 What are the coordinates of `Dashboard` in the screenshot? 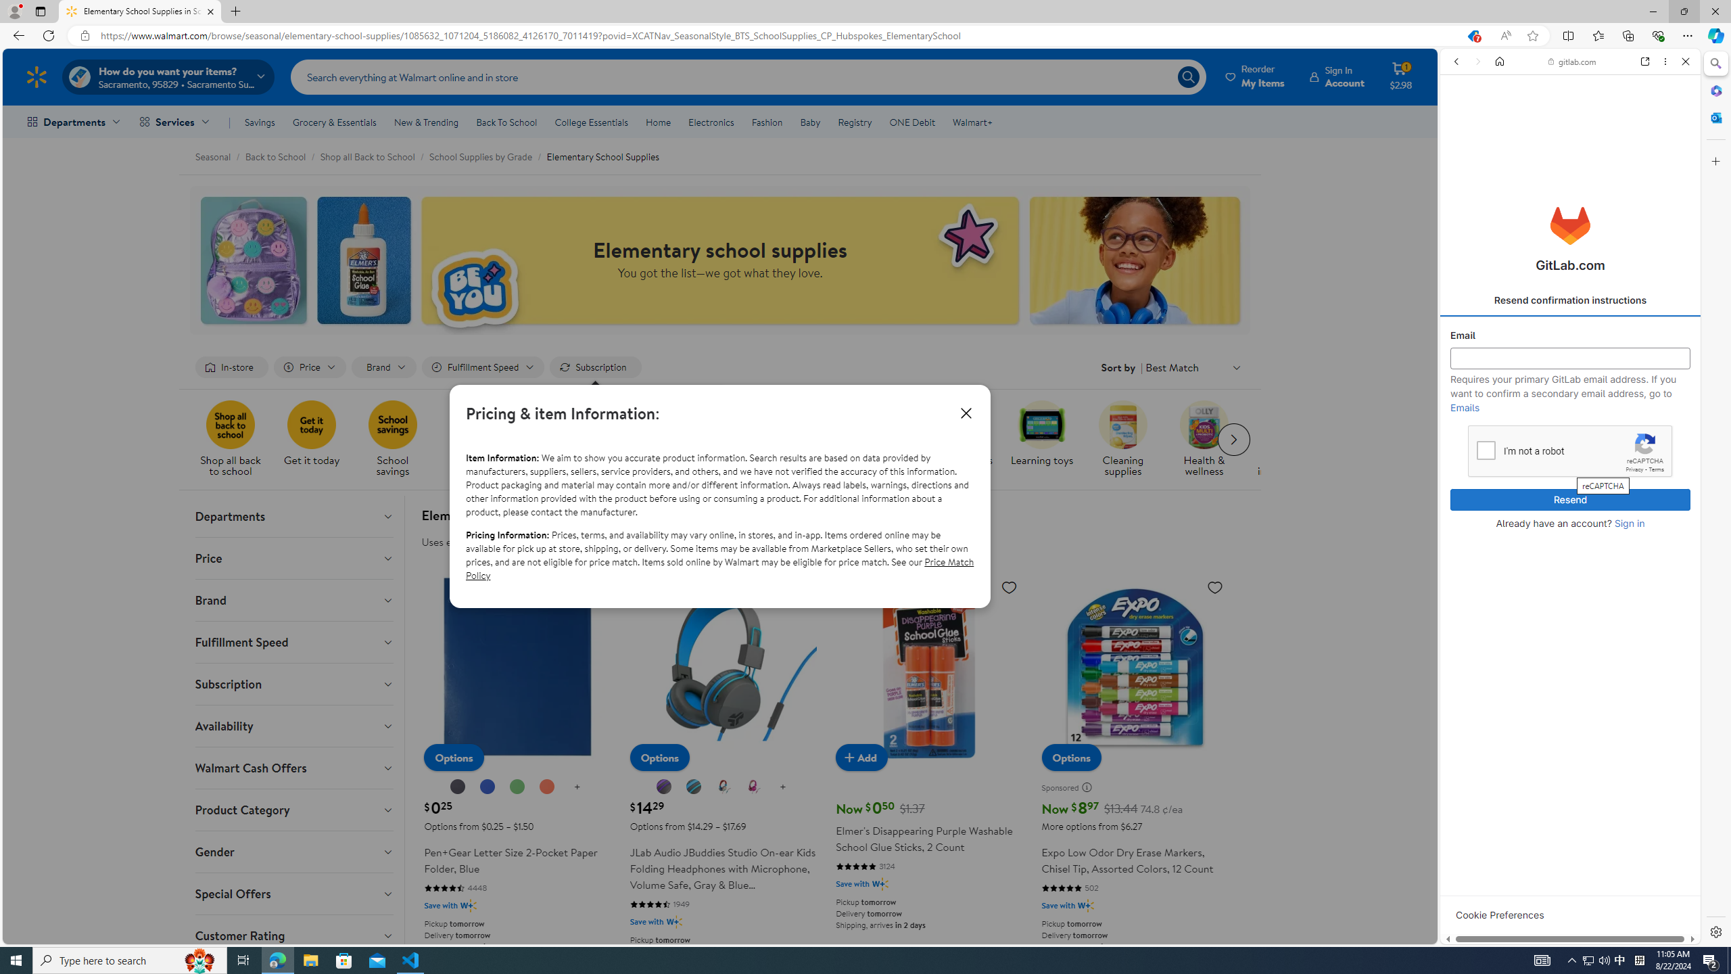 It's located at (1570, 434).